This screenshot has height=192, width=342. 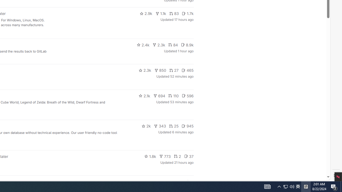 I want to click on 2.9k, so click(x=146, y=13).